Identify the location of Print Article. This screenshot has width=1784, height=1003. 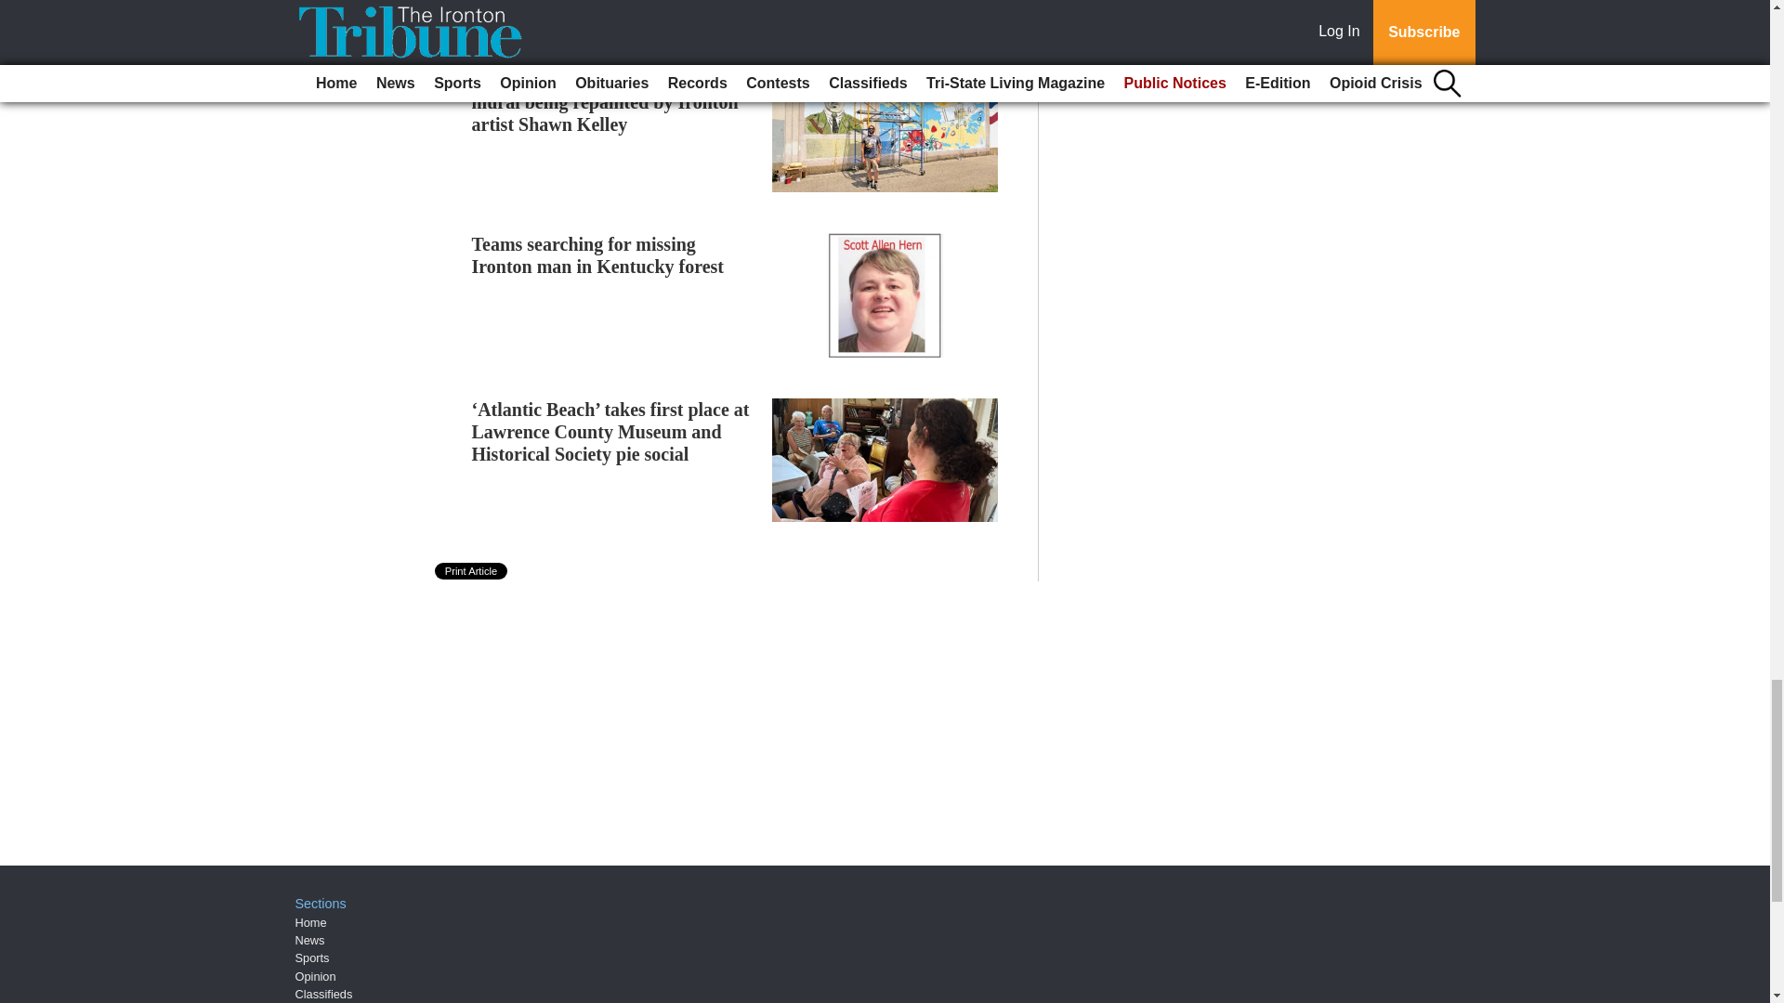
(472, 570).